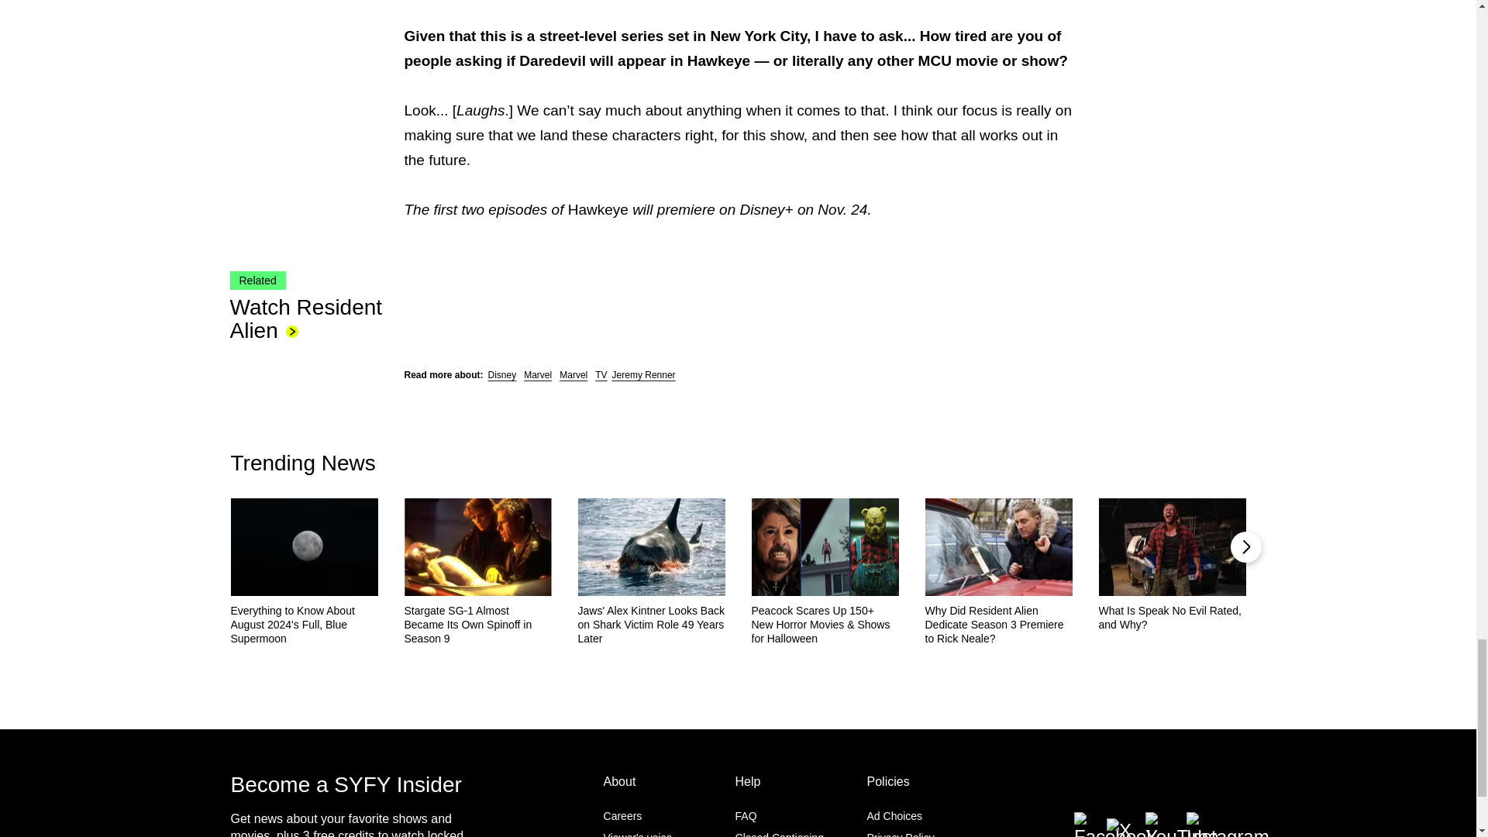 This screenshot has height=837, width=1488. What do you see at coordinates (573, 374) in the screenshot?
I see `Marvel` at bounding box center [573, 374].